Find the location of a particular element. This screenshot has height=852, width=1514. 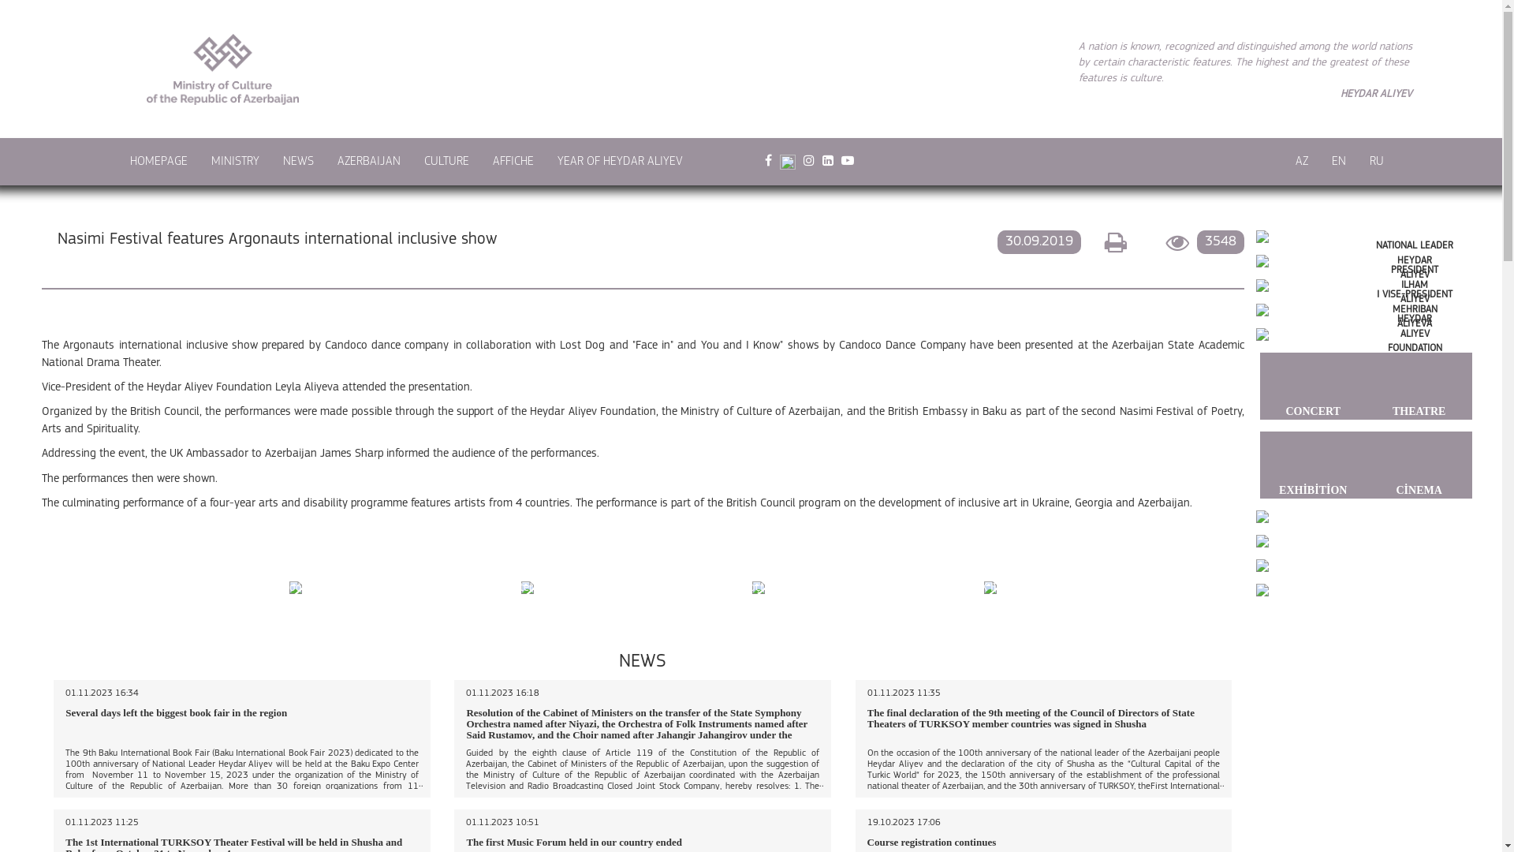

AZ is located at coordinates (1302, 162).